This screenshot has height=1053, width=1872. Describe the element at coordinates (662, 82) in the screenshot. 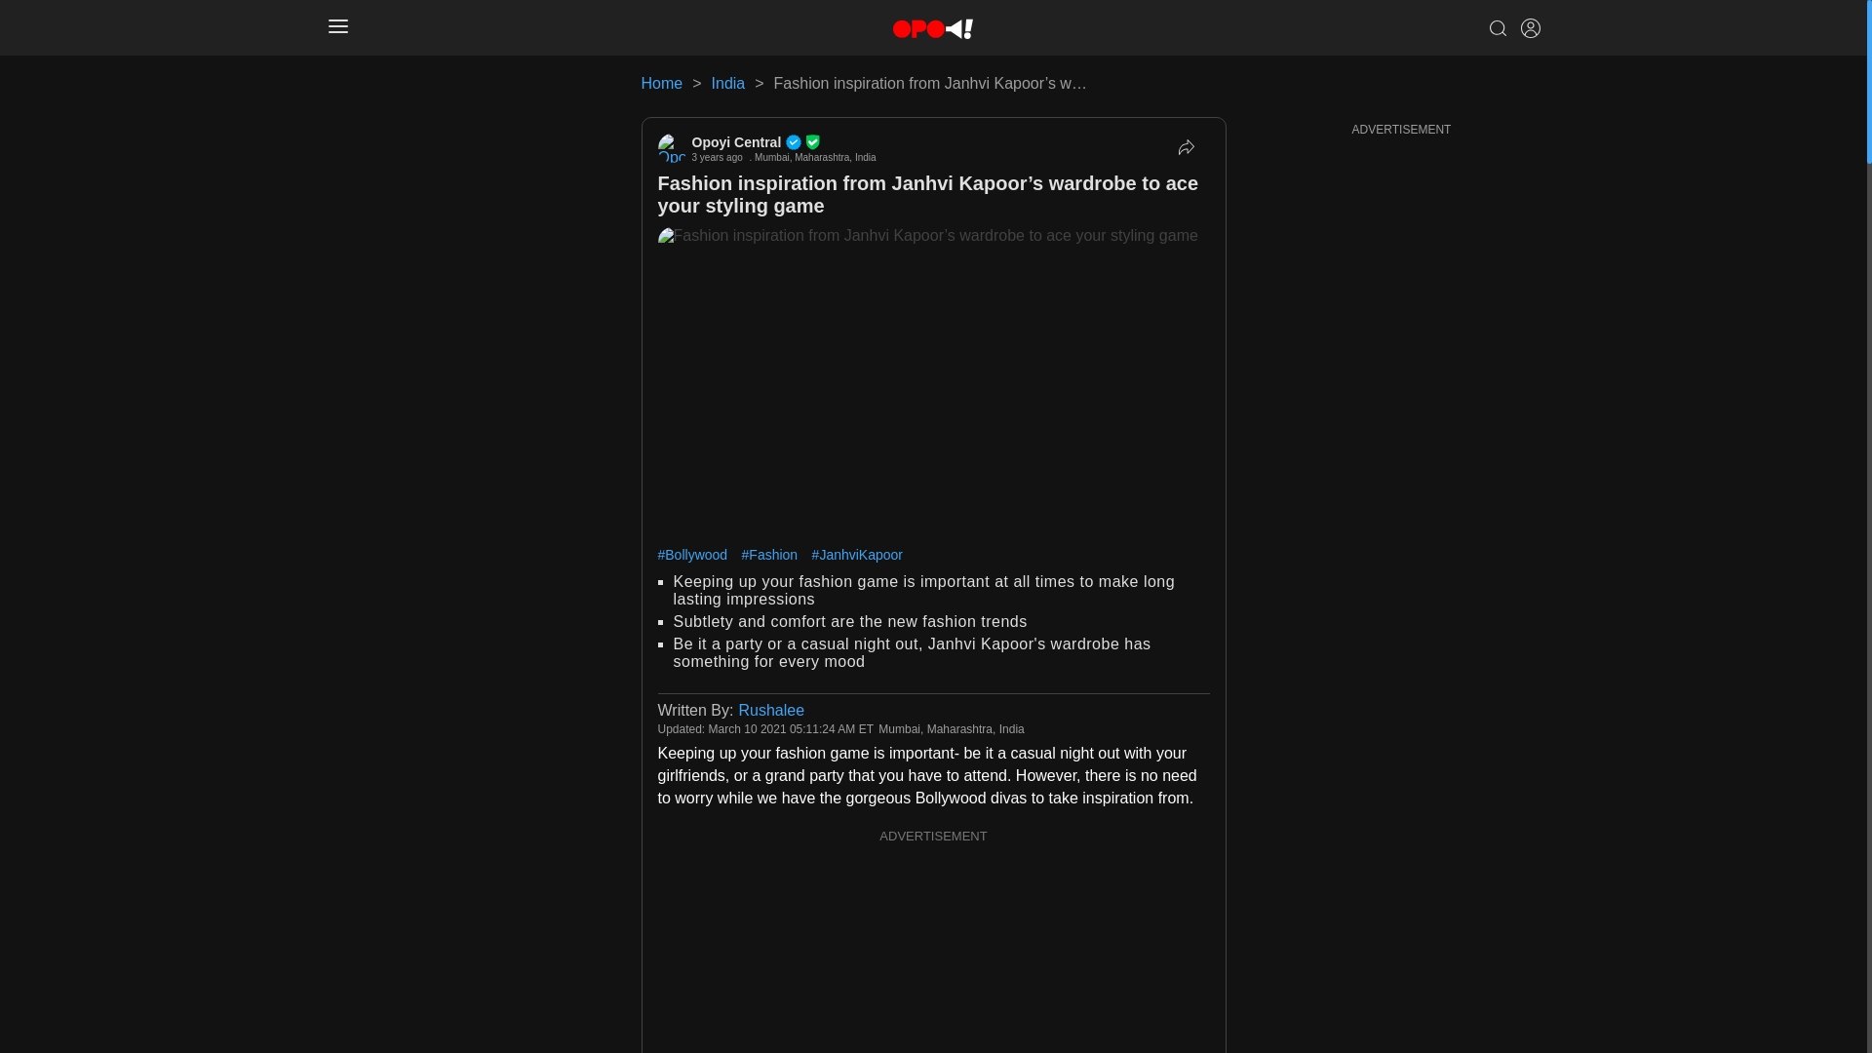

I see `Home` at that location.